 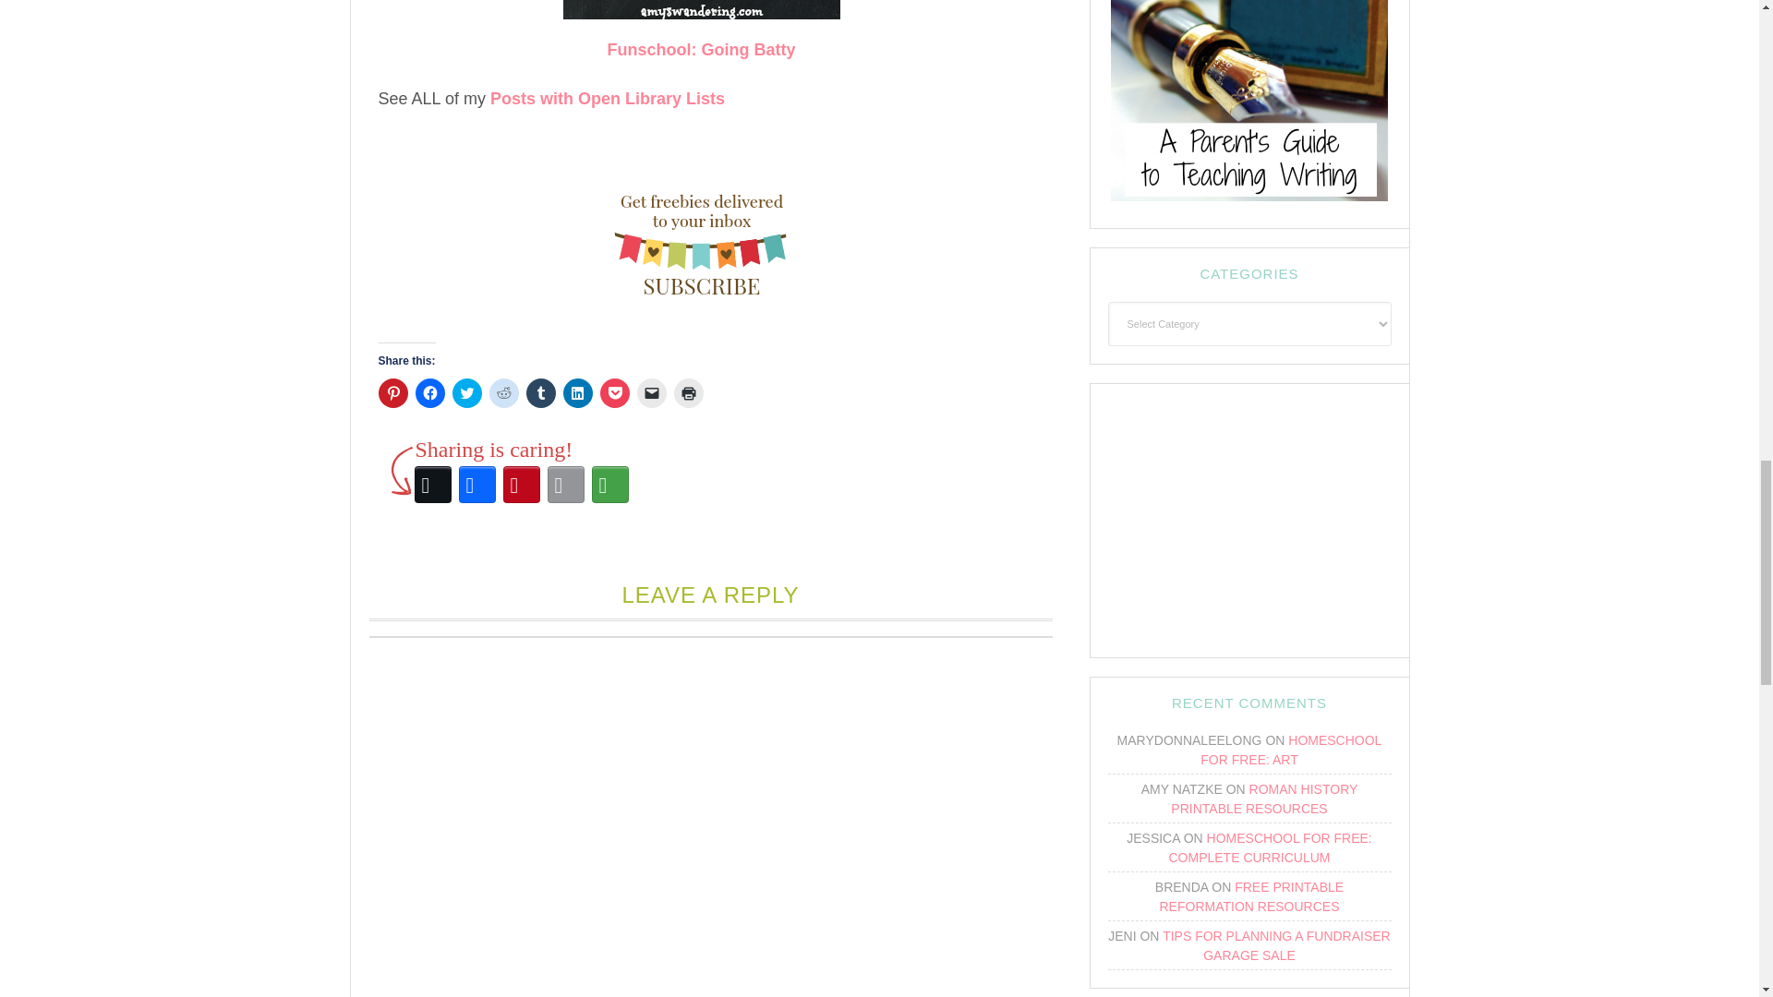 What do you see at coordinates (651, 393) in the screenshot?
I see `Click to email a link to a friend` at bounding box center [651, 393].